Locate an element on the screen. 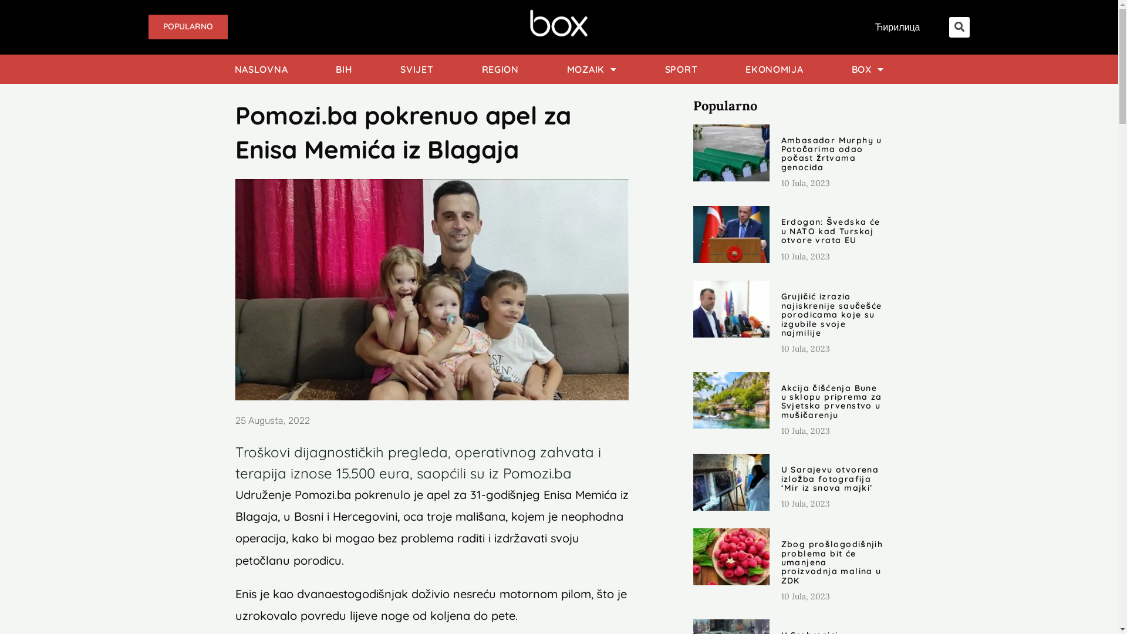 The height and width of the screenshot is (634, 1127). BIH is located at coordinates (344, 69).